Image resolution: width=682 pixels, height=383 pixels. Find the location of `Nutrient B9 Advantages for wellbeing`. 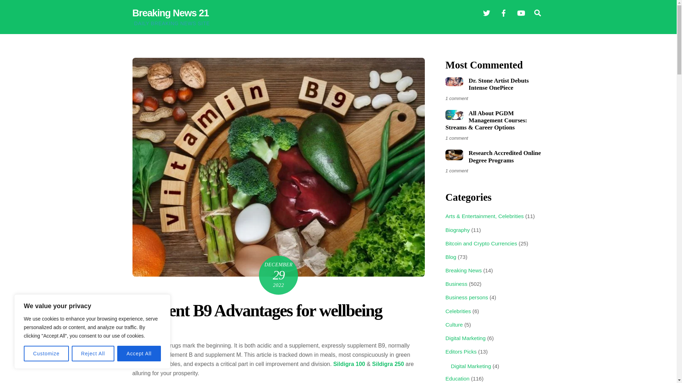

Nutrient B9 Advantages for wellbeing is located at coordinates (257, 310).